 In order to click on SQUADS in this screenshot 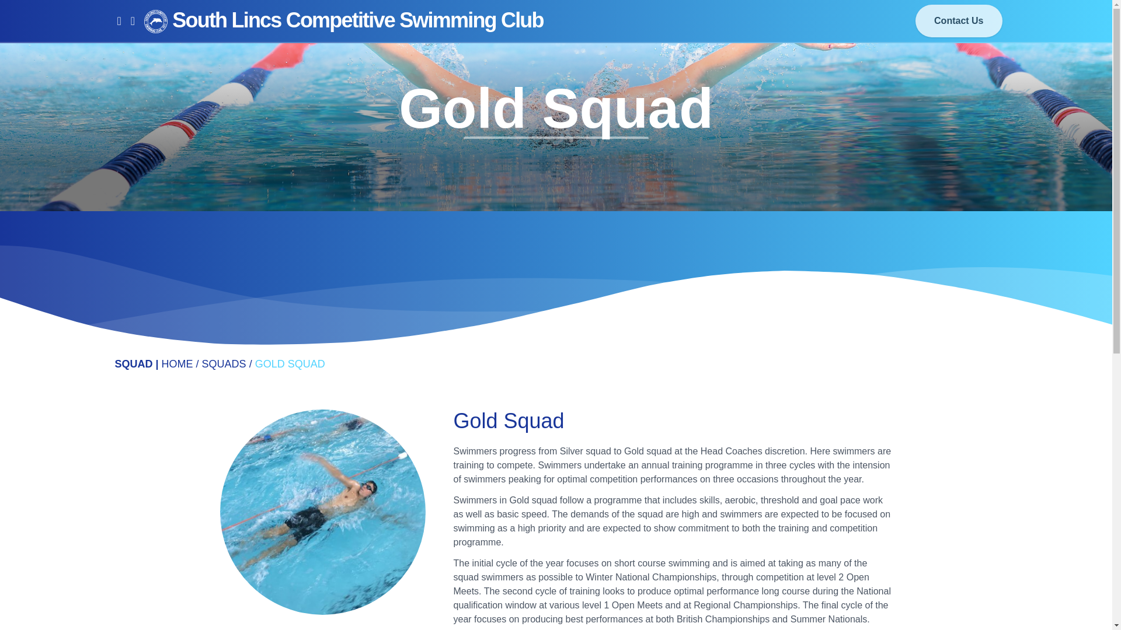, I will do `click(224, 364)`.